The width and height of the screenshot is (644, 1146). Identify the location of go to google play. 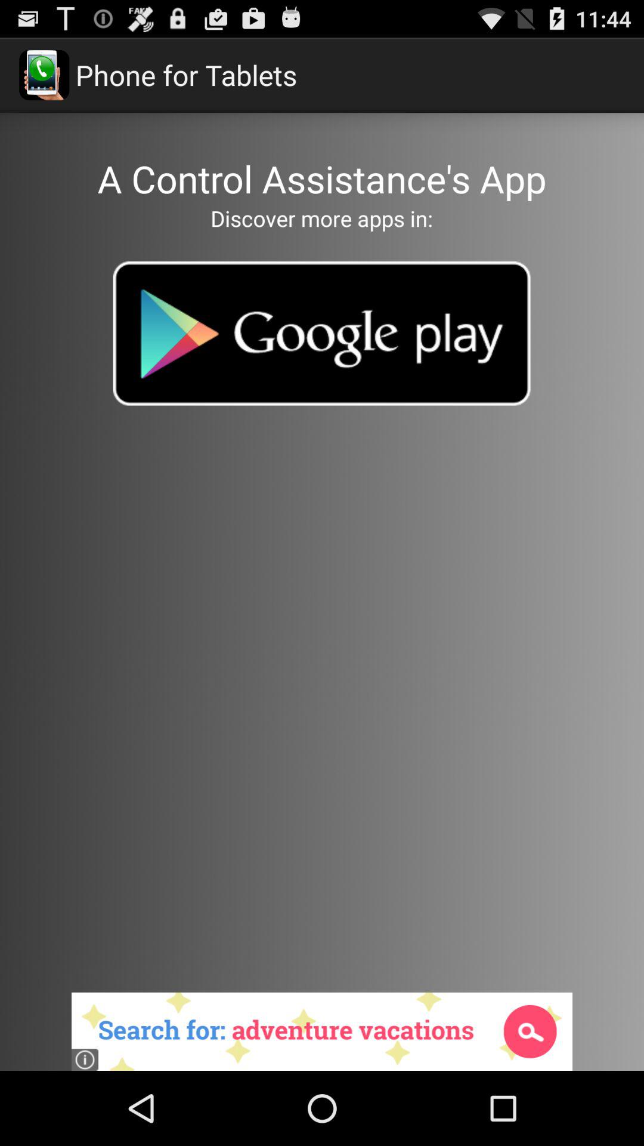
(321, 333).